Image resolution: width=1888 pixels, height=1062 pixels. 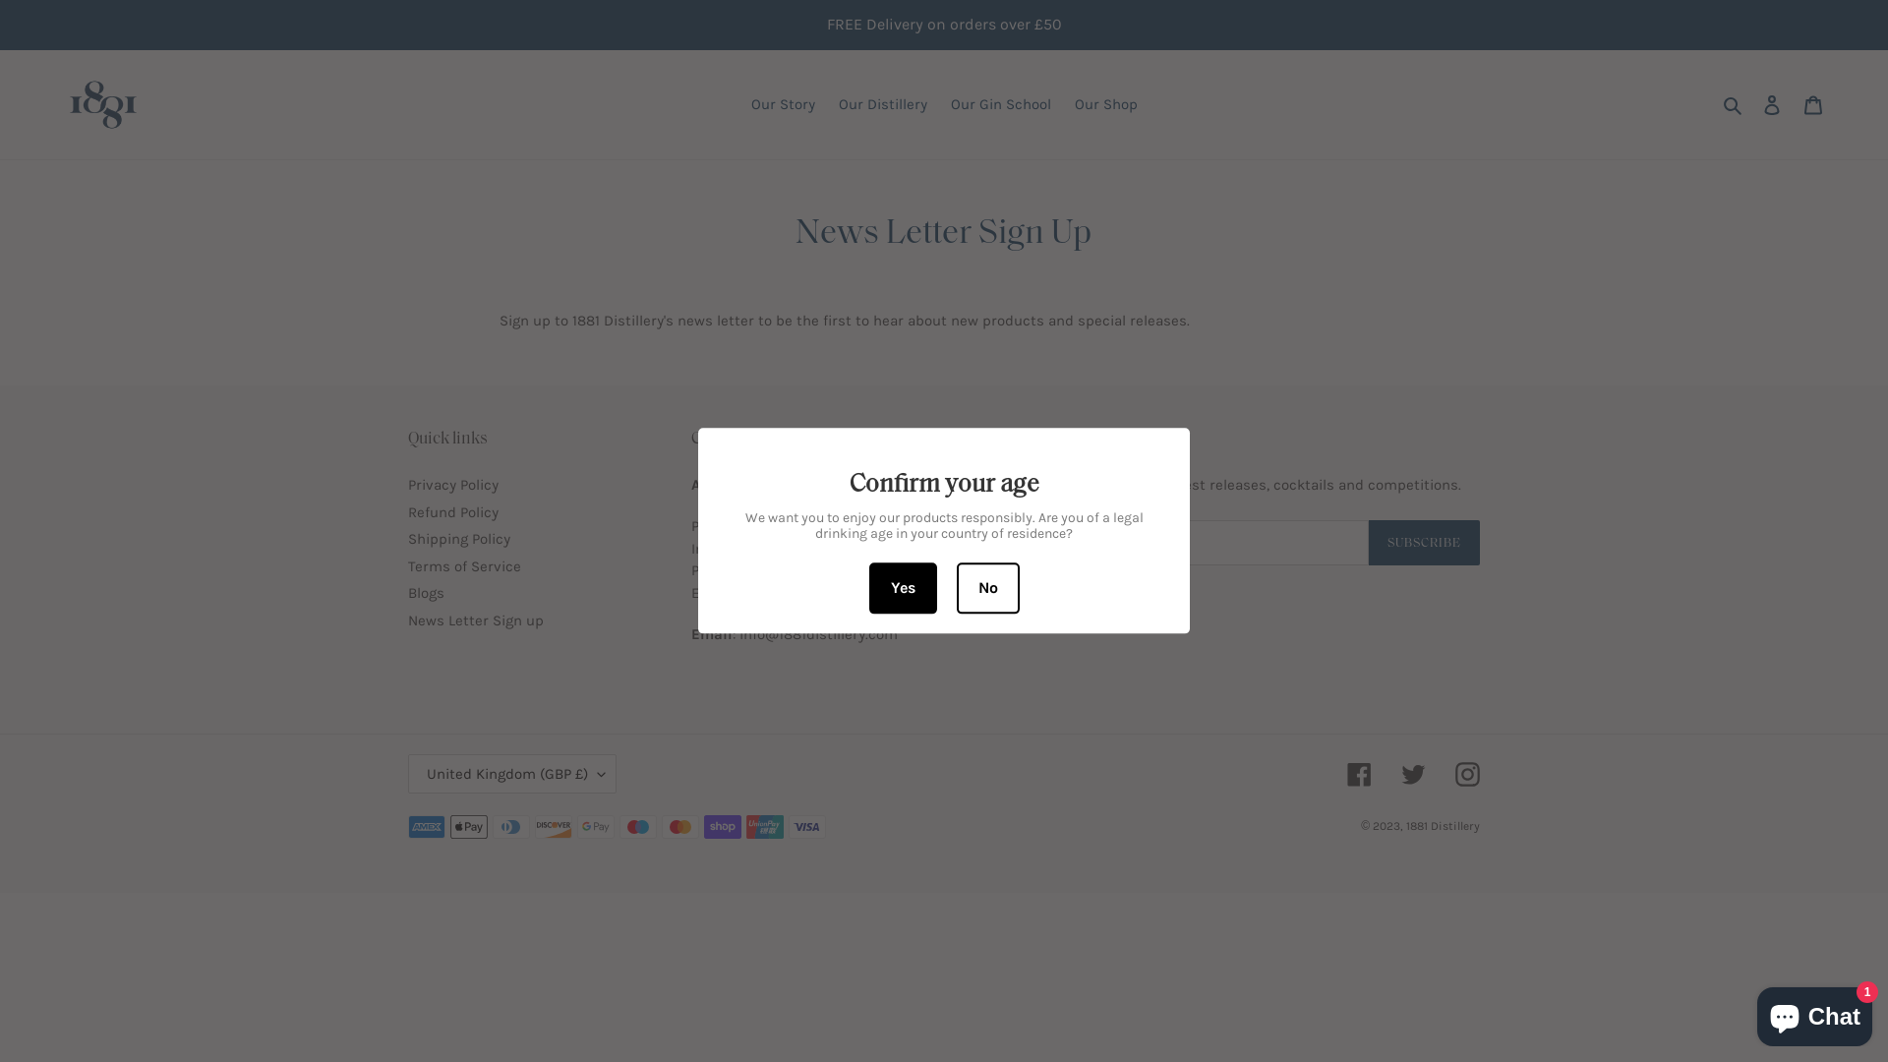 What do you see at coordinates (1813, 104) in the screenshot?
I see `Cart` at bounding box center [1813, 104].